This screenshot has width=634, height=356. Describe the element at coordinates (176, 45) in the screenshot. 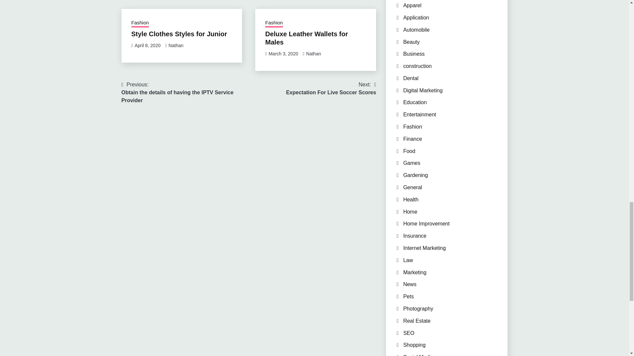

I see `Nathan` at that location.